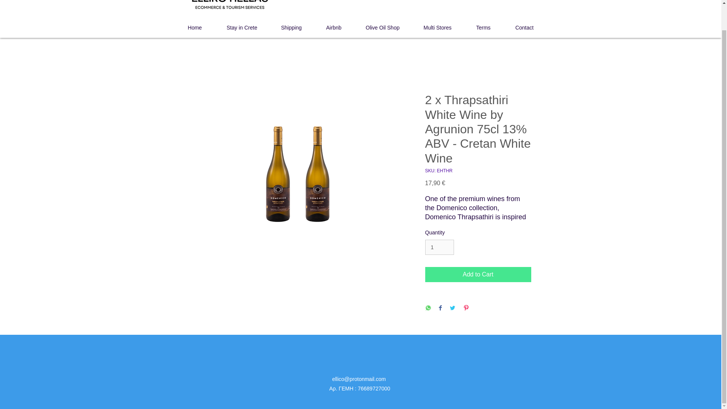 This screenshot has height=409, width=727. I want to click on 1, so click(439, 247).